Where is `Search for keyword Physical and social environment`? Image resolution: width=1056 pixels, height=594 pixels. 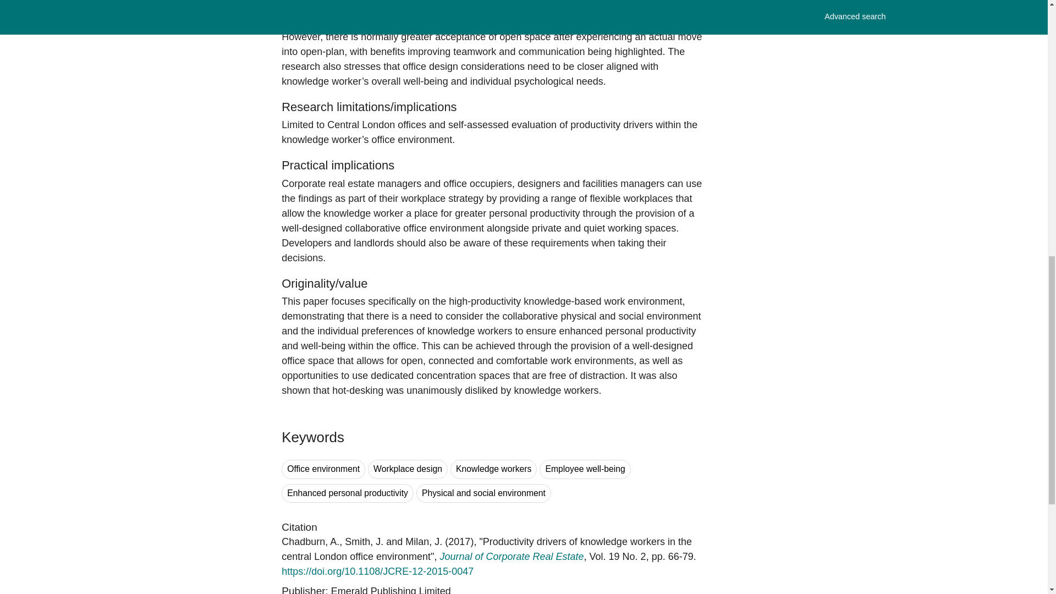
Search for keyword Physical and social environment is located at coordinates (483, 493).